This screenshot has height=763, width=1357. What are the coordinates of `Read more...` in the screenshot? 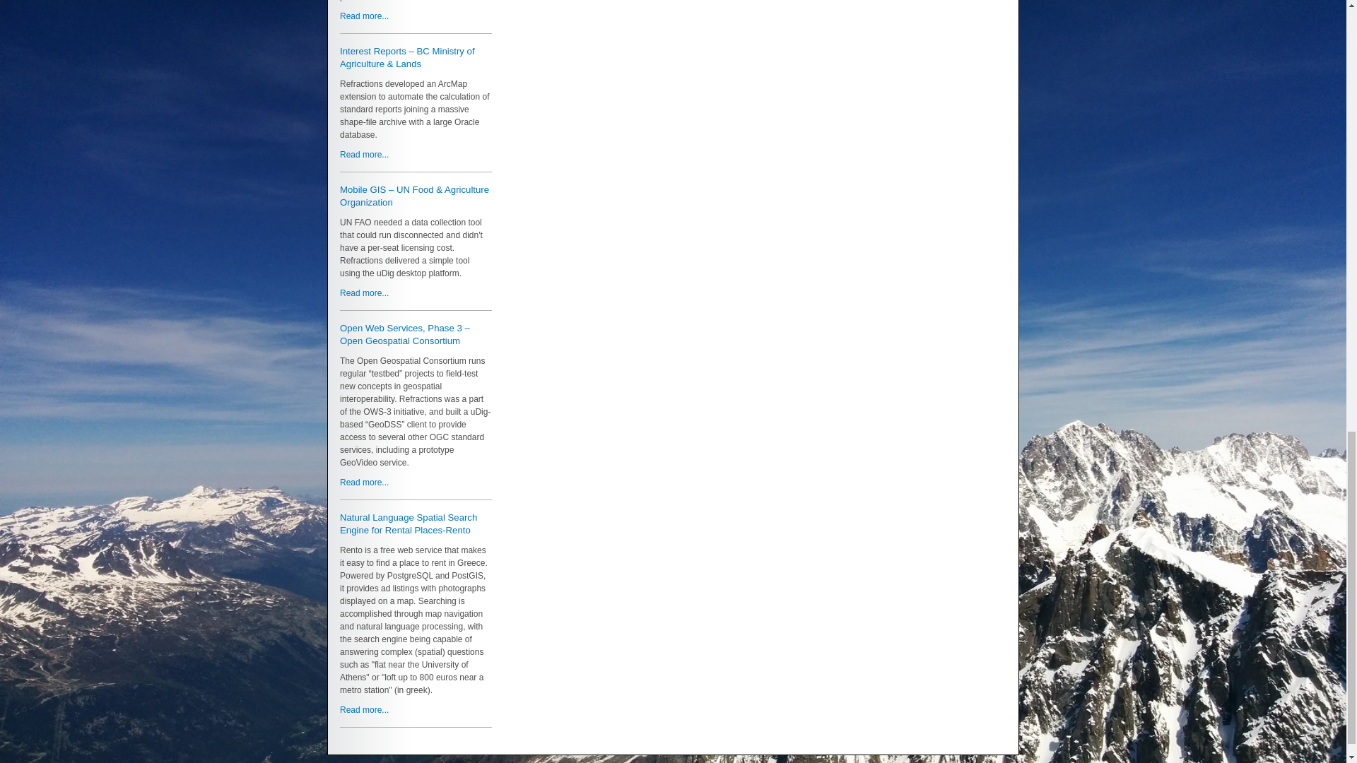 It's located at (364, 154).